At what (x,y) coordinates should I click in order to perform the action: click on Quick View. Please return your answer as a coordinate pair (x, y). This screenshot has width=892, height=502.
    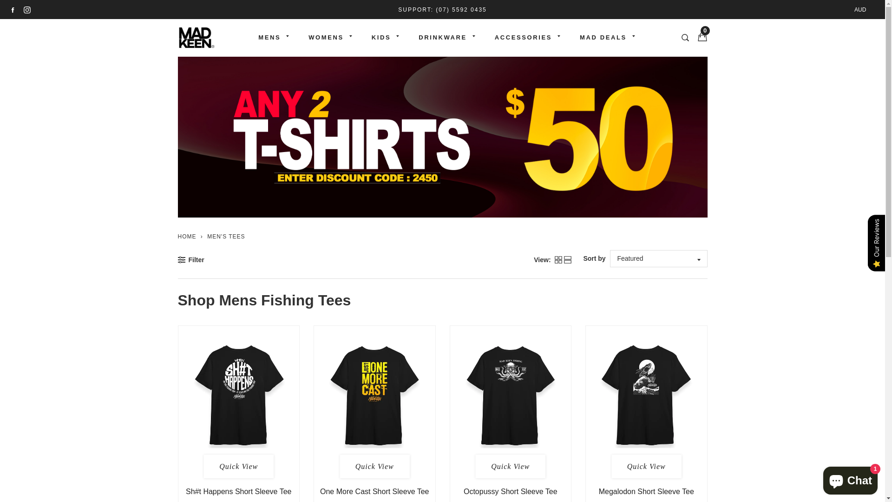
    Looking at the image, I should click on (239, 467).